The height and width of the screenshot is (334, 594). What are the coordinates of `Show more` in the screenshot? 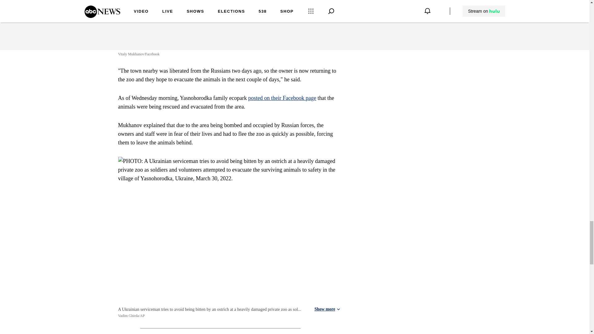 It's located at (327, 48).